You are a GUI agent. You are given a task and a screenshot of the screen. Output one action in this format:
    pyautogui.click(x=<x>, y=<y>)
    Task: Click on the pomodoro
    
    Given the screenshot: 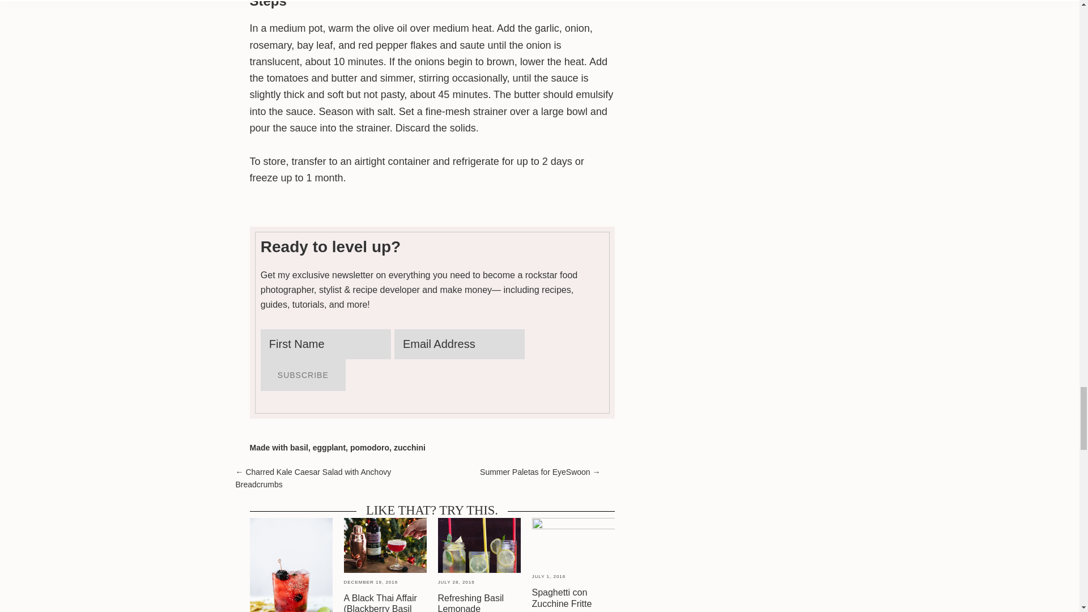 What is the action you would take?
    pyautogui.click(x=369, y=448)
    